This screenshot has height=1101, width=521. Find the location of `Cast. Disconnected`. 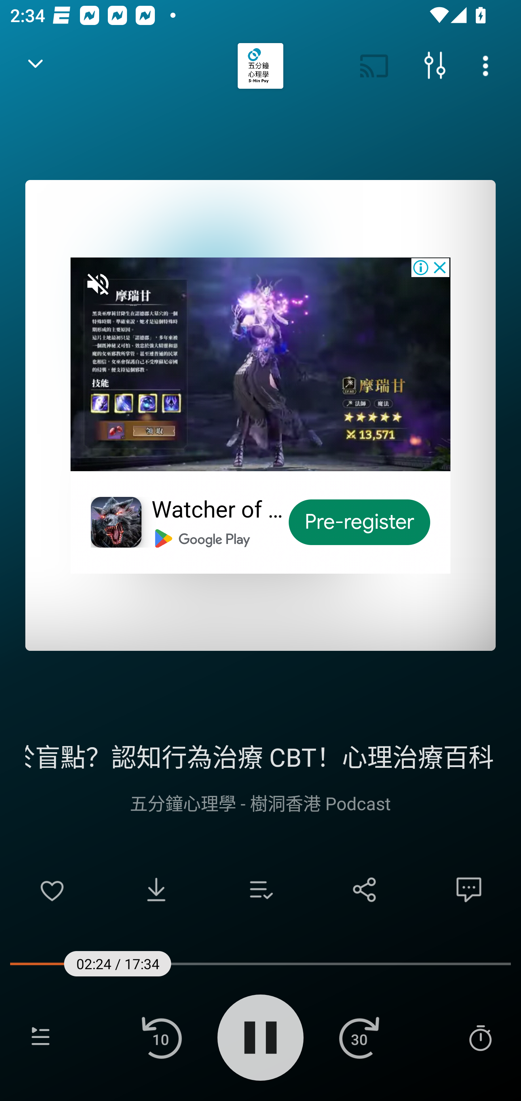

Cast. Disconnected is located at coordinates (374, 66).